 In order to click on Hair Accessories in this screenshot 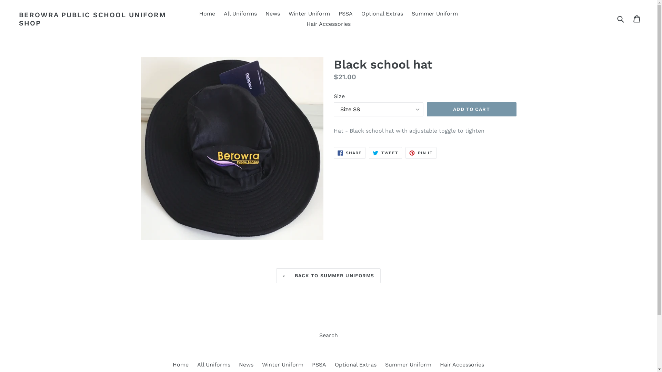, I will do `click(462, 364)`.